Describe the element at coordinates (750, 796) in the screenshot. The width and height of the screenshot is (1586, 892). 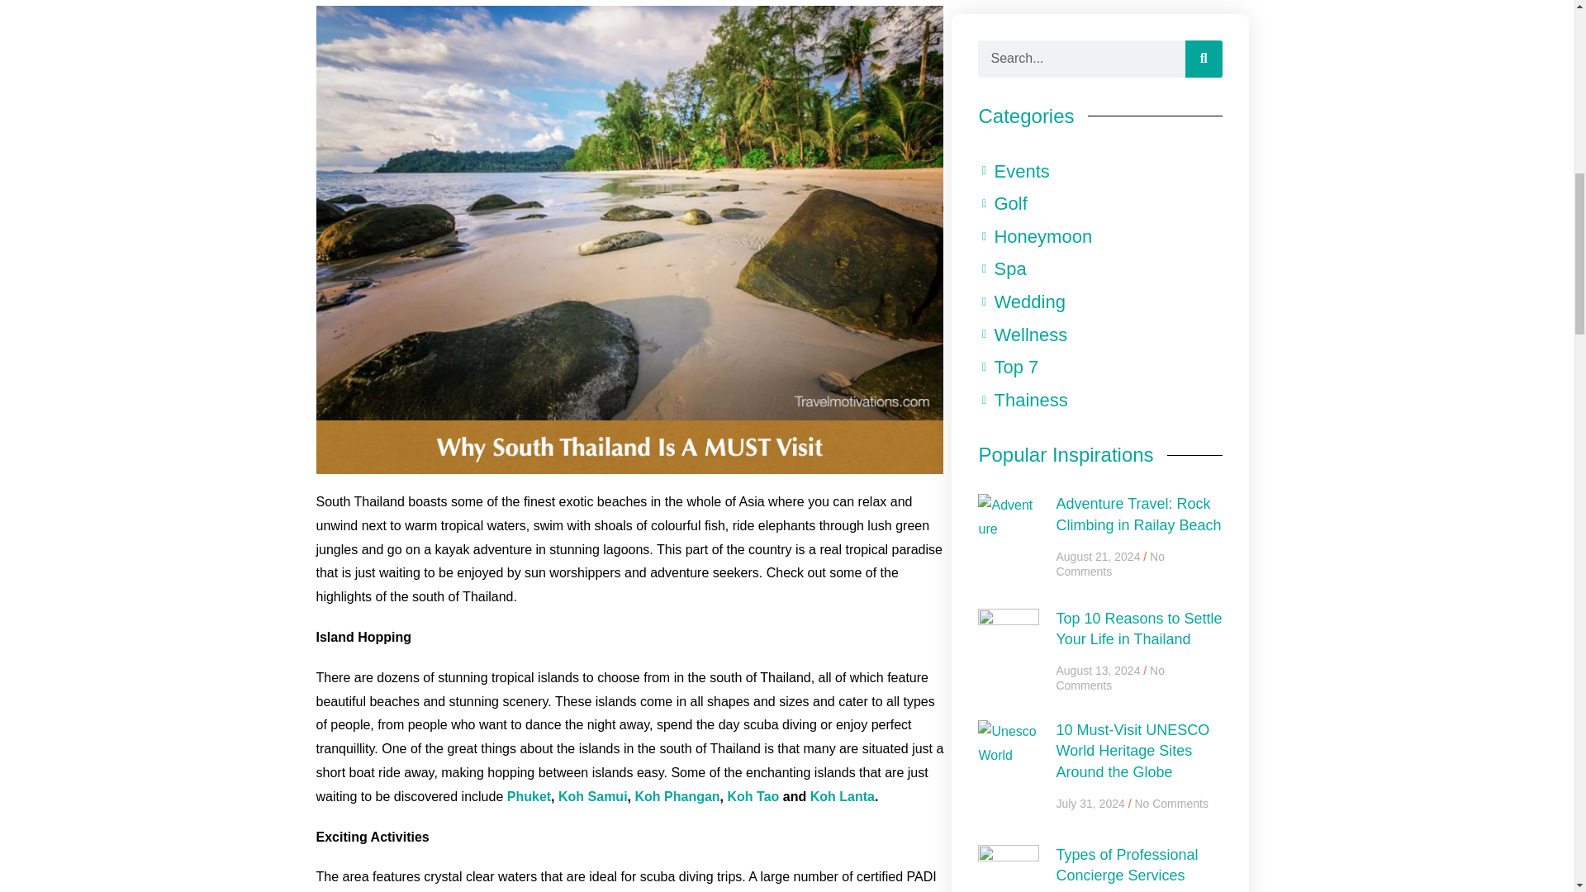
I see `Koh Tao` at that location.